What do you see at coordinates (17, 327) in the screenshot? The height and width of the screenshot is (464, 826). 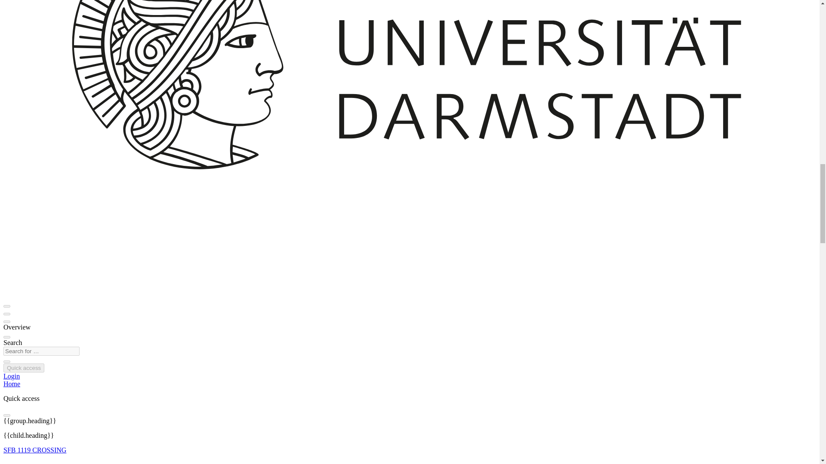 I see `Overview` at bounding box center [17, 327].